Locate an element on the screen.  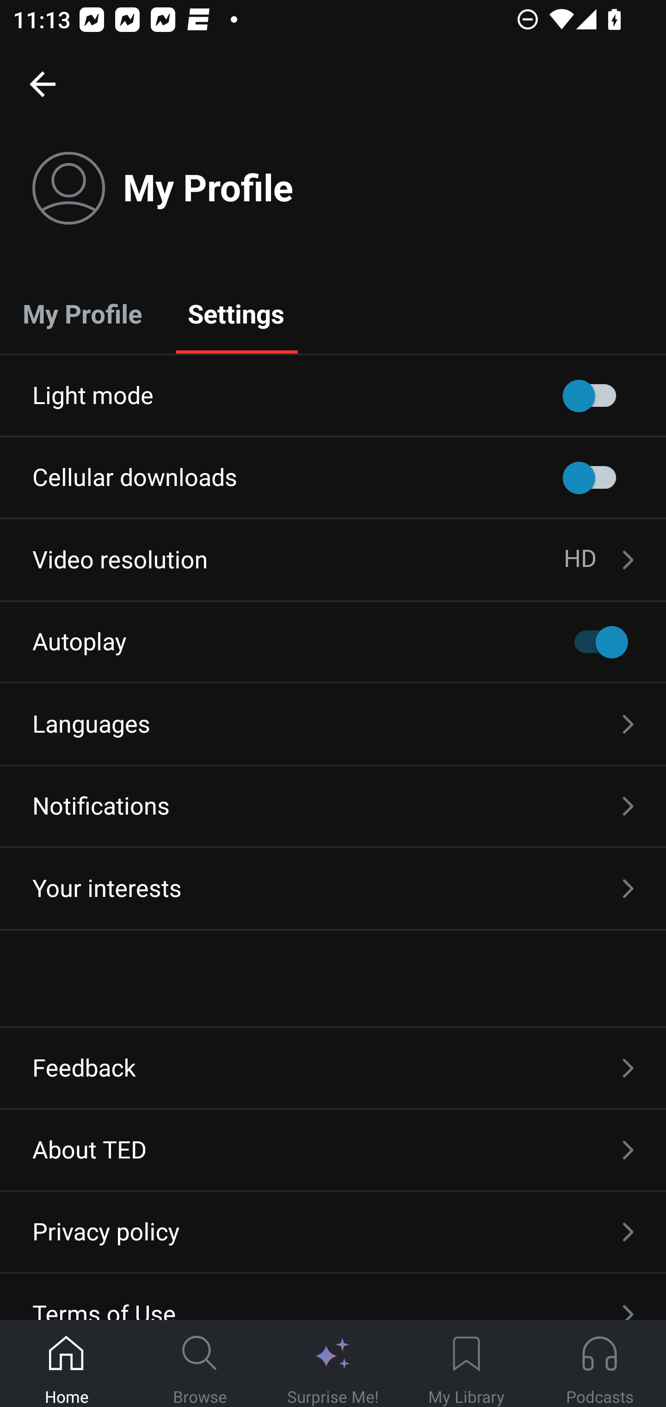
My Profile is located at coordinates (82, 313).